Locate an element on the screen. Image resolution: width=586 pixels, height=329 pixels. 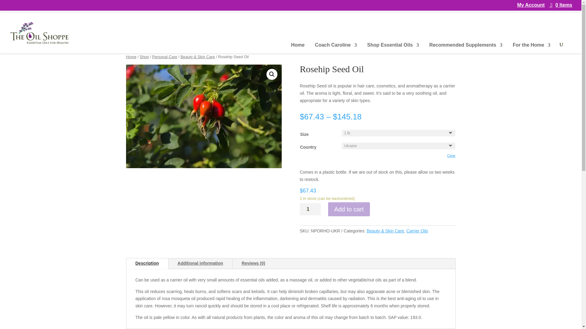
For the Home is located at coordinates (531, 48).